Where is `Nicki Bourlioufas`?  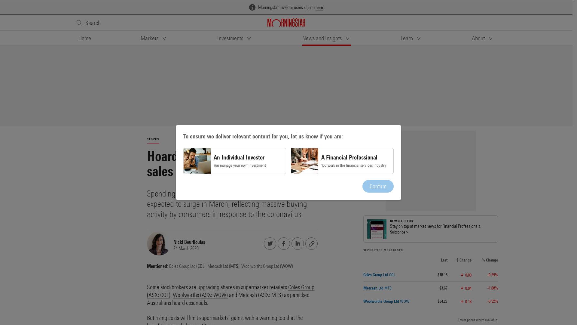
Nicki Bourlioufas is located at coordinates (189, 242).